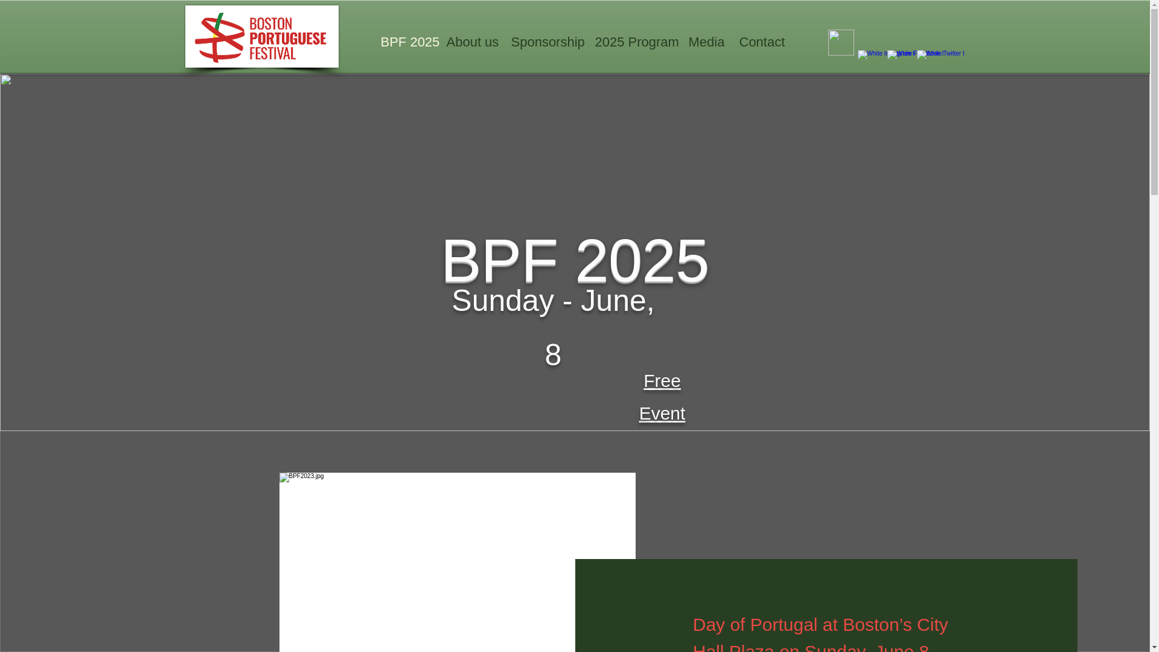 The image size is (1159, 652). I want to click on Media, so click(704, 42).